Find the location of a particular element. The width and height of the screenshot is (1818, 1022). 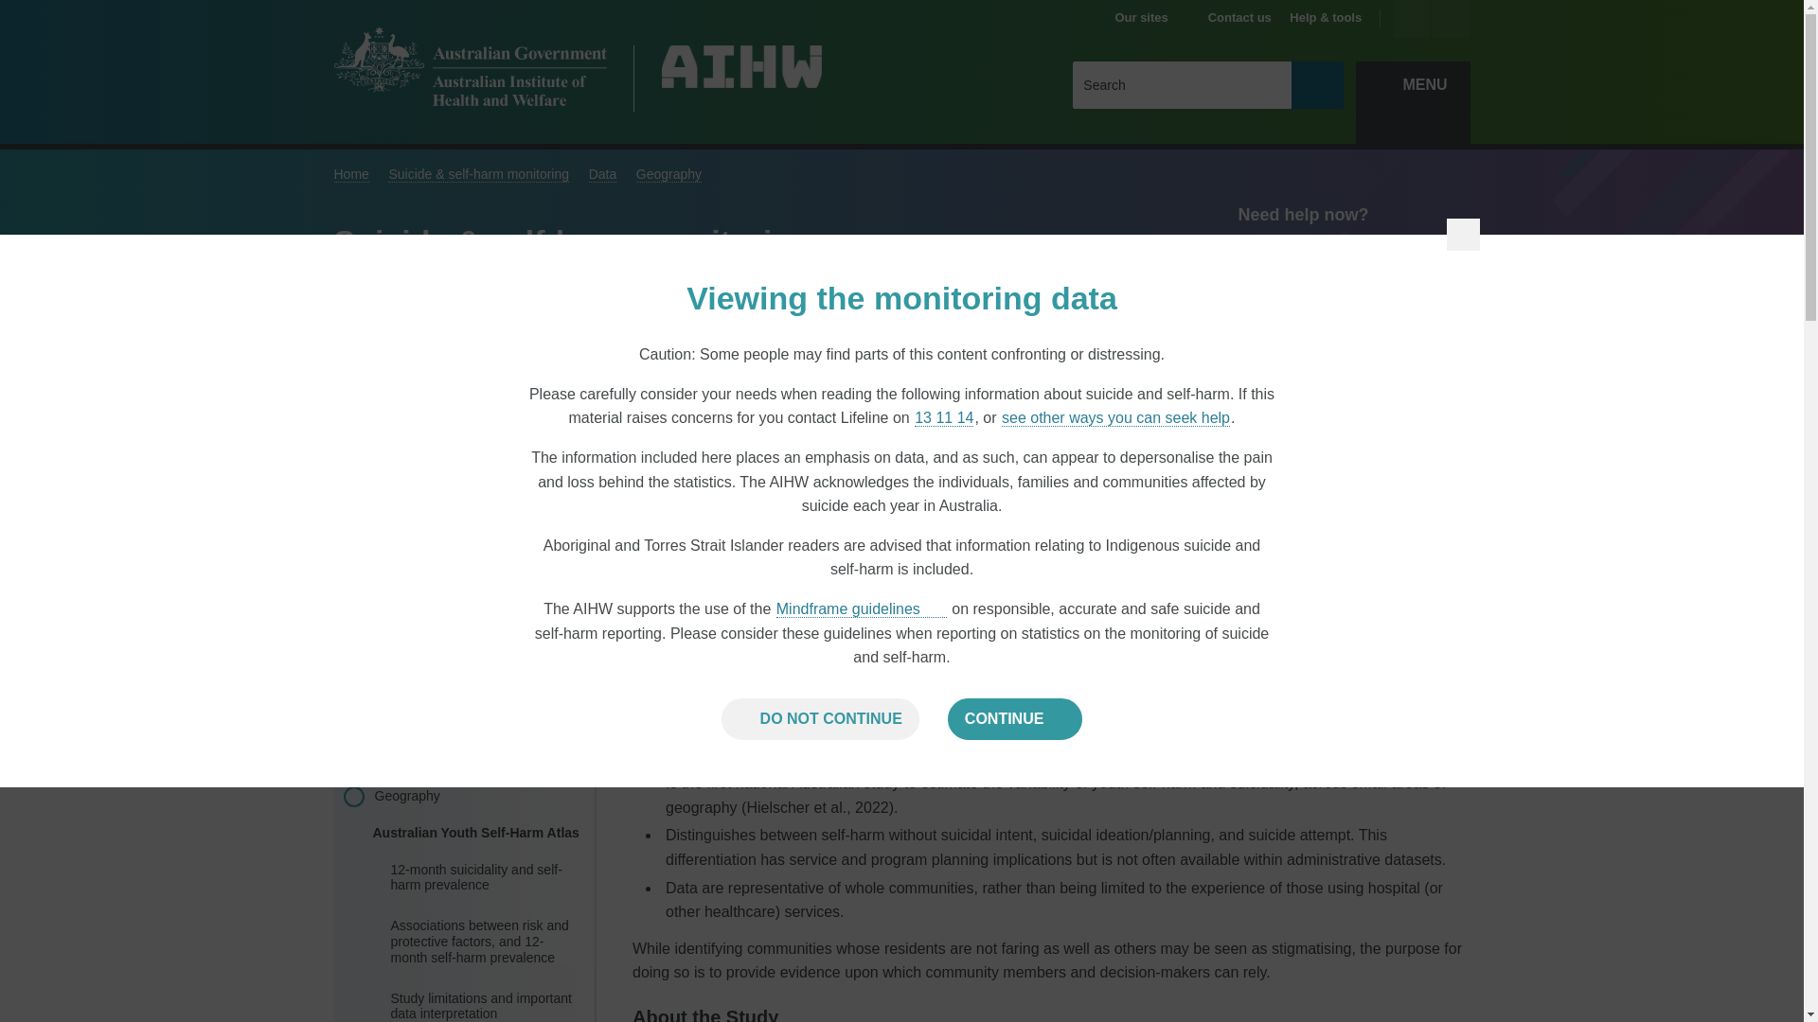

Visit the data page is located at coordinates (1426, 405).